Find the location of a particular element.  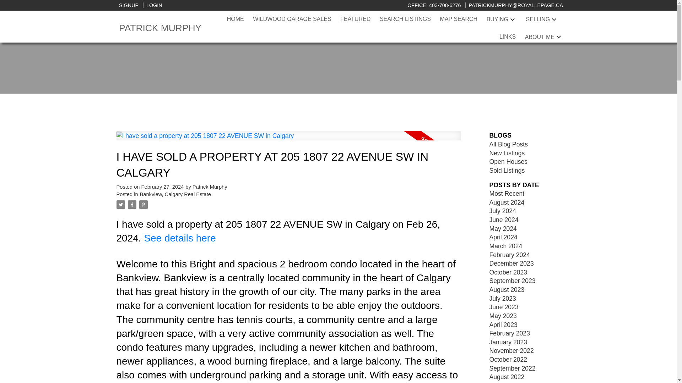

PATRICK MURPHY is located at coordinates (170, 28).